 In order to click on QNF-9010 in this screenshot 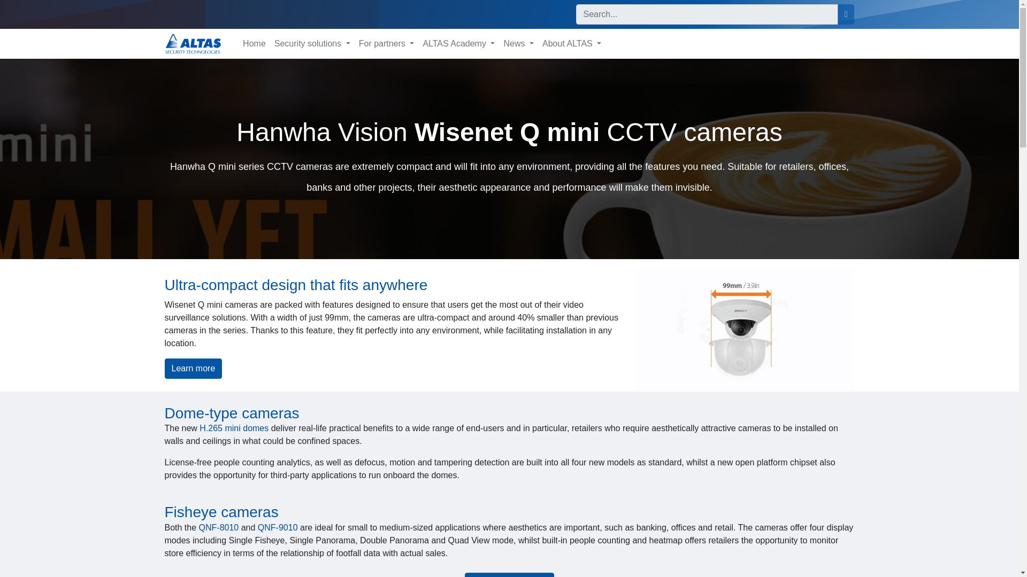, I will do `click(277, 527)`.